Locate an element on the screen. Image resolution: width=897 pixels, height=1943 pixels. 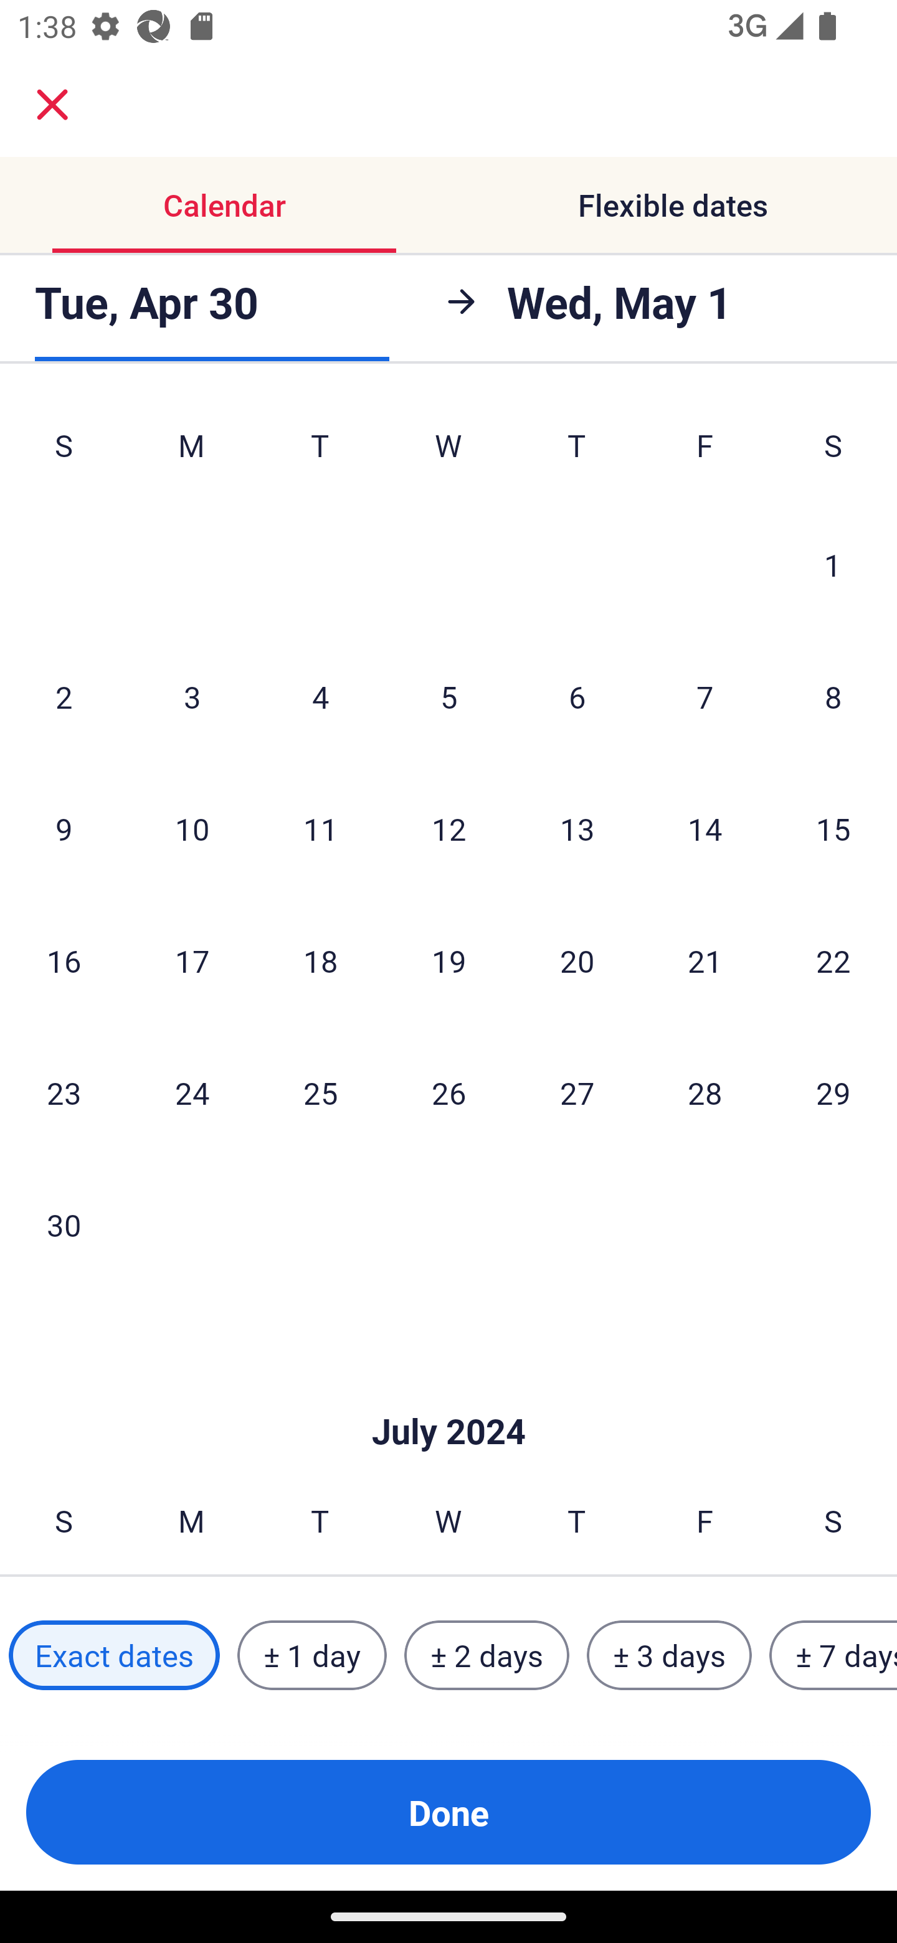
20 Thursday, June 20, 2024 is located at coordinates (577, 960).